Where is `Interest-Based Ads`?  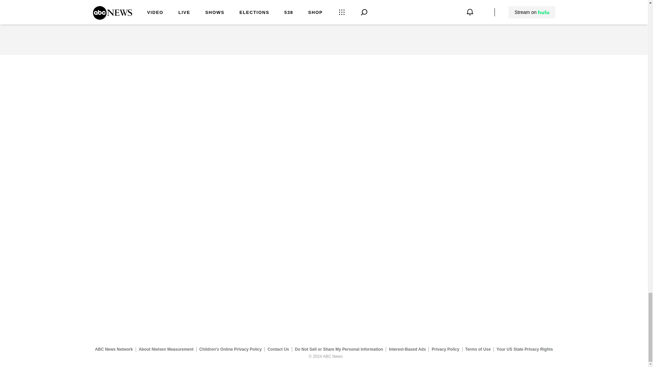
Interest-Based Ads is located at coordinates (407, 349).